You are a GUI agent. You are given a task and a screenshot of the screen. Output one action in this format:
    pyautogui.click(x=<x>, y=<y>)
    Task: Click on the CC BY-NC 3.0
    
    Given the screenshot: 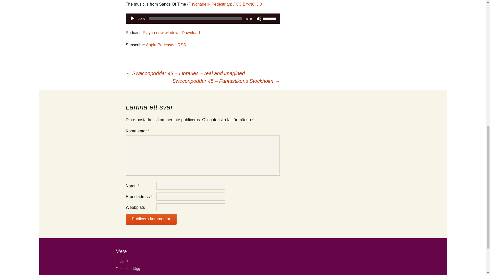 What is the action you would take?
    pyautogui.click(x=249, y=4)
    